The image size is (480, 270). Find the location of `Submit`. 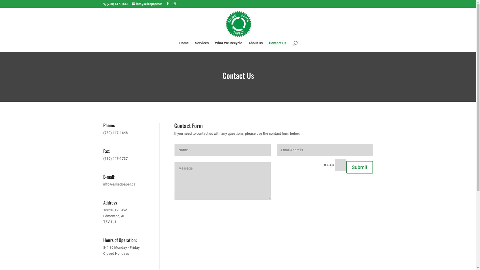

Submit is located at coordinates (359, 167).